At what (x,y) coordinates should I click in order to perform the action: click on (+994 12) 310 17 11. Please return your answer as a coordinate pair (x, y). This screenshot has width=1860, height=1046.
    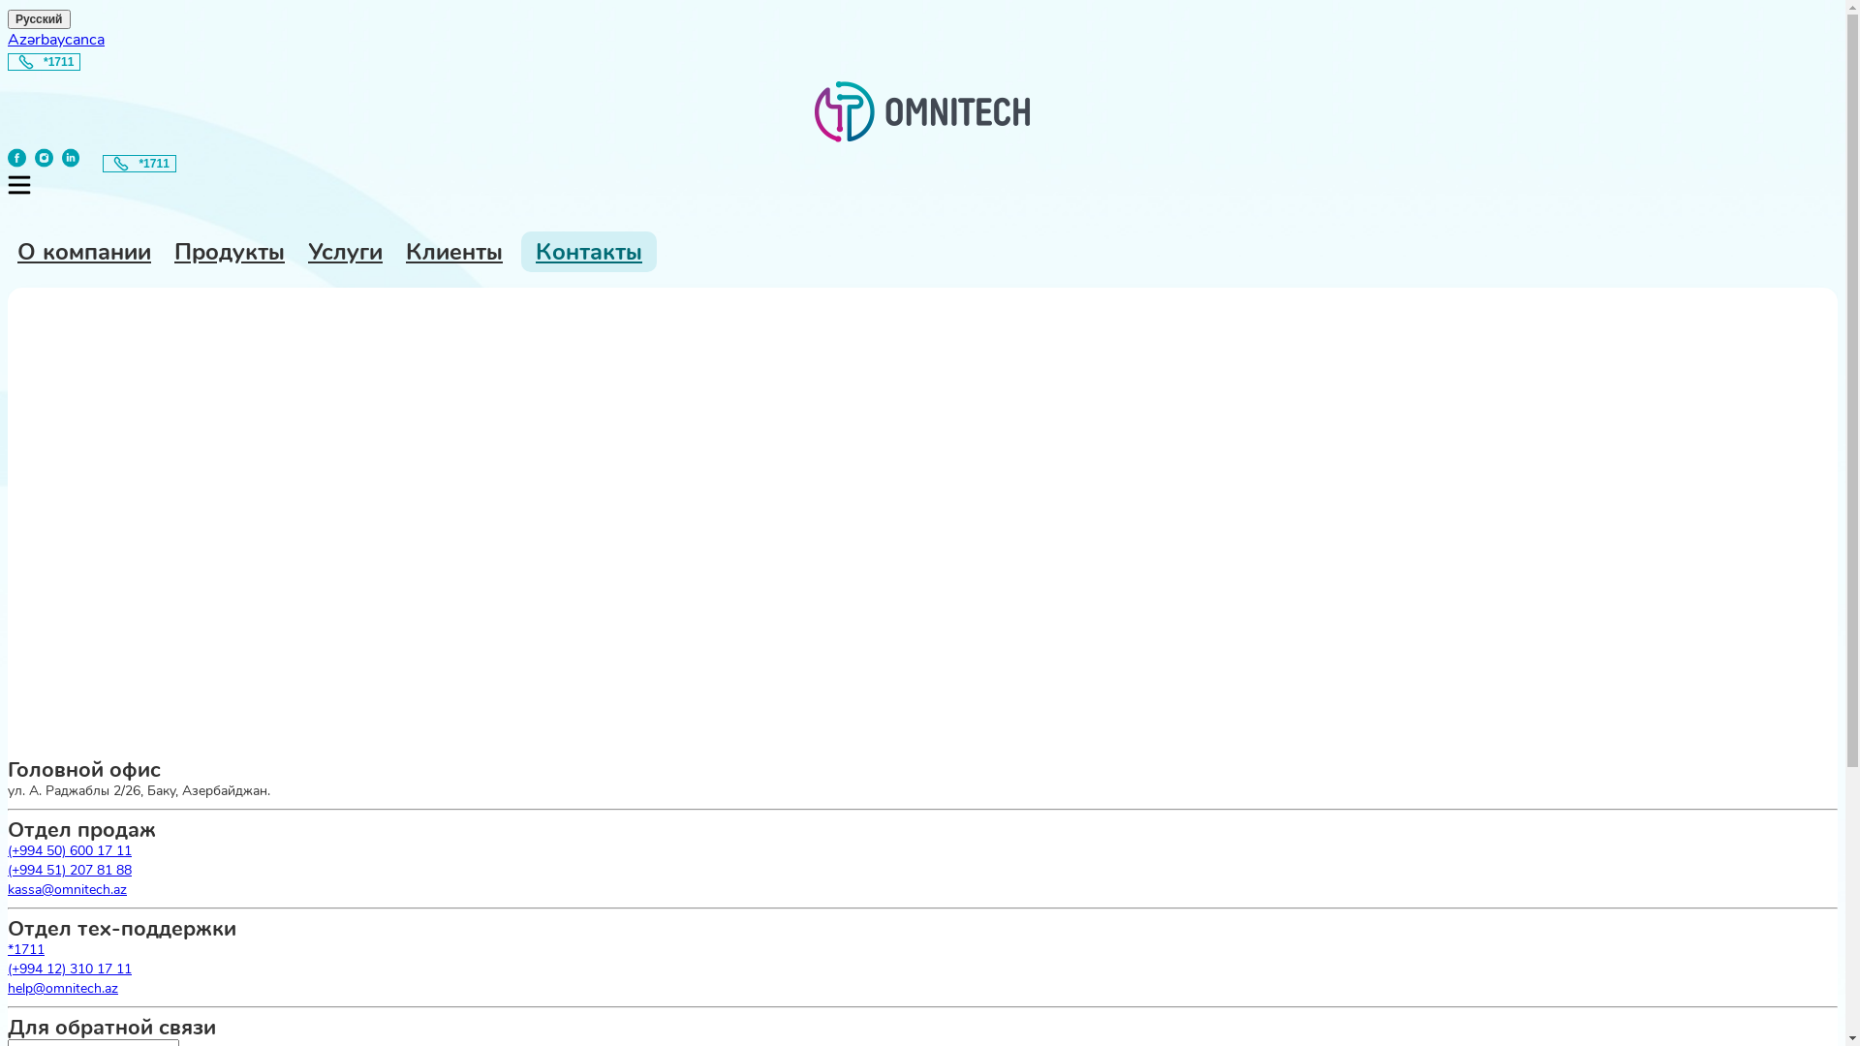
    Looking at the image, I should click on (70, 969).